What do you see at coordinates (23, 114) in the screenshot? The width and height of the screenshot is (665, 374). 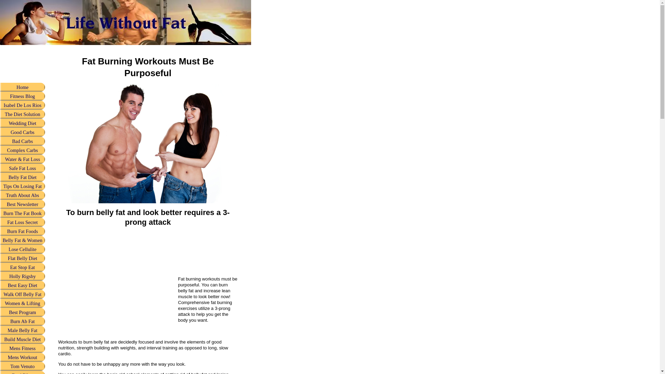 I see `The Diet Solution` at bounding box center [23, 114].